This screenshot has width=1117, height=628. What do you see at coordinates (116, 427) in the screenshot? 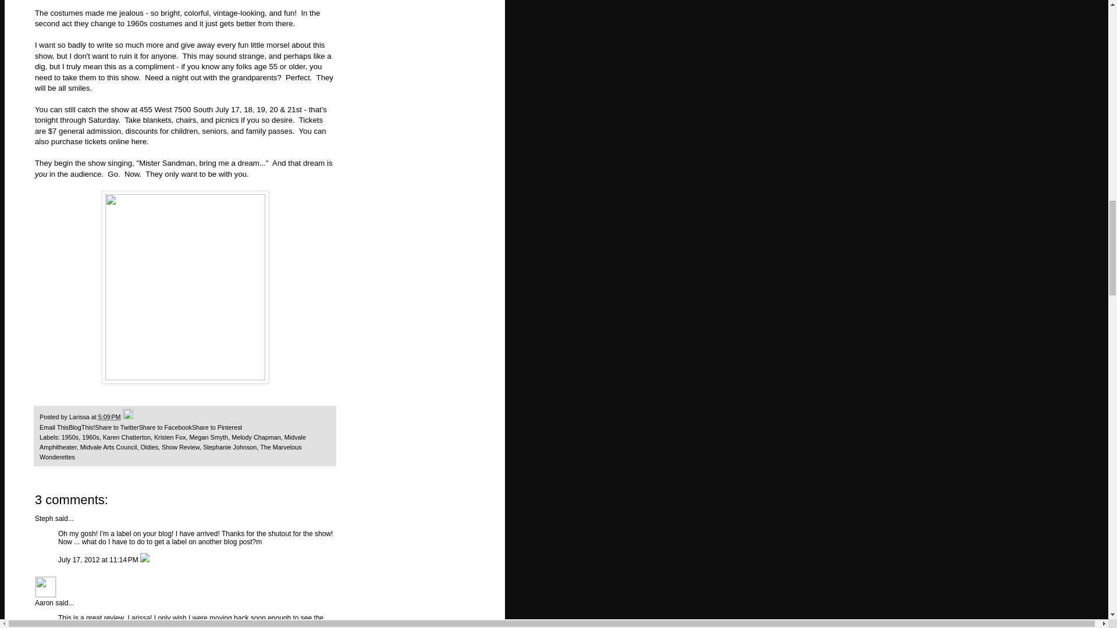
I see `Share to Twitter` at bounding box center [116, 427].